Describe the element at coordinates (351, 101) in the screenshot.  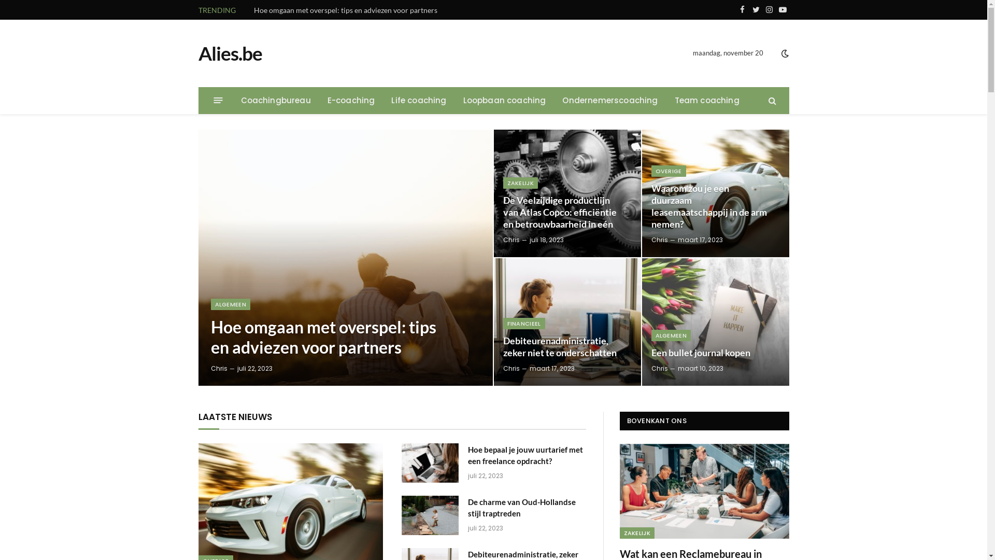
I see `E-coaching` at that location.